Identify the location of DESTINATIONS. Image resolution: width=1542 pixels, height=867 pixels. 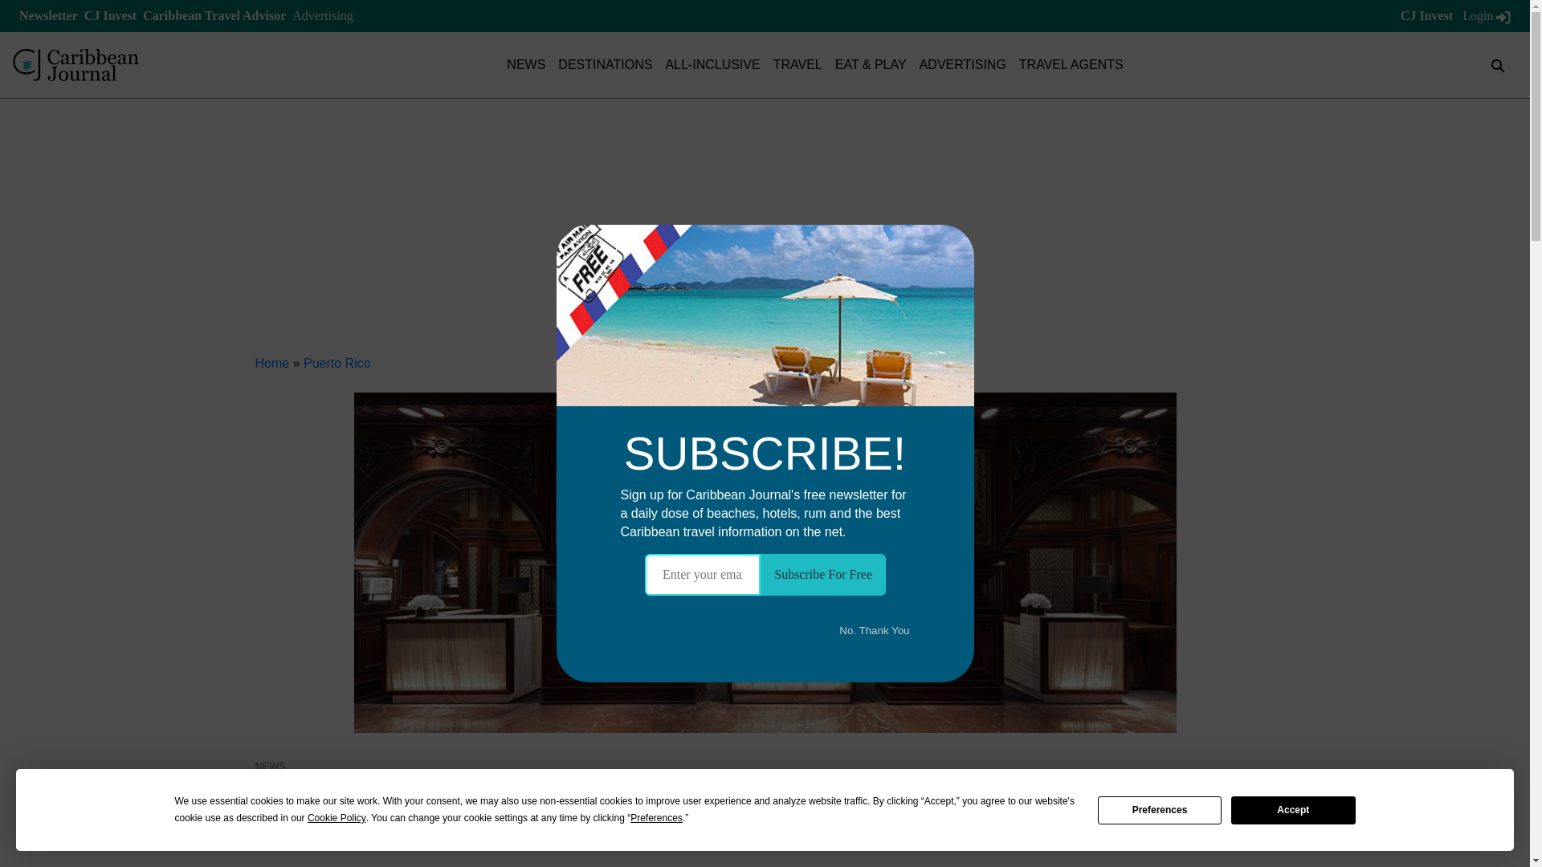
(606, 64).